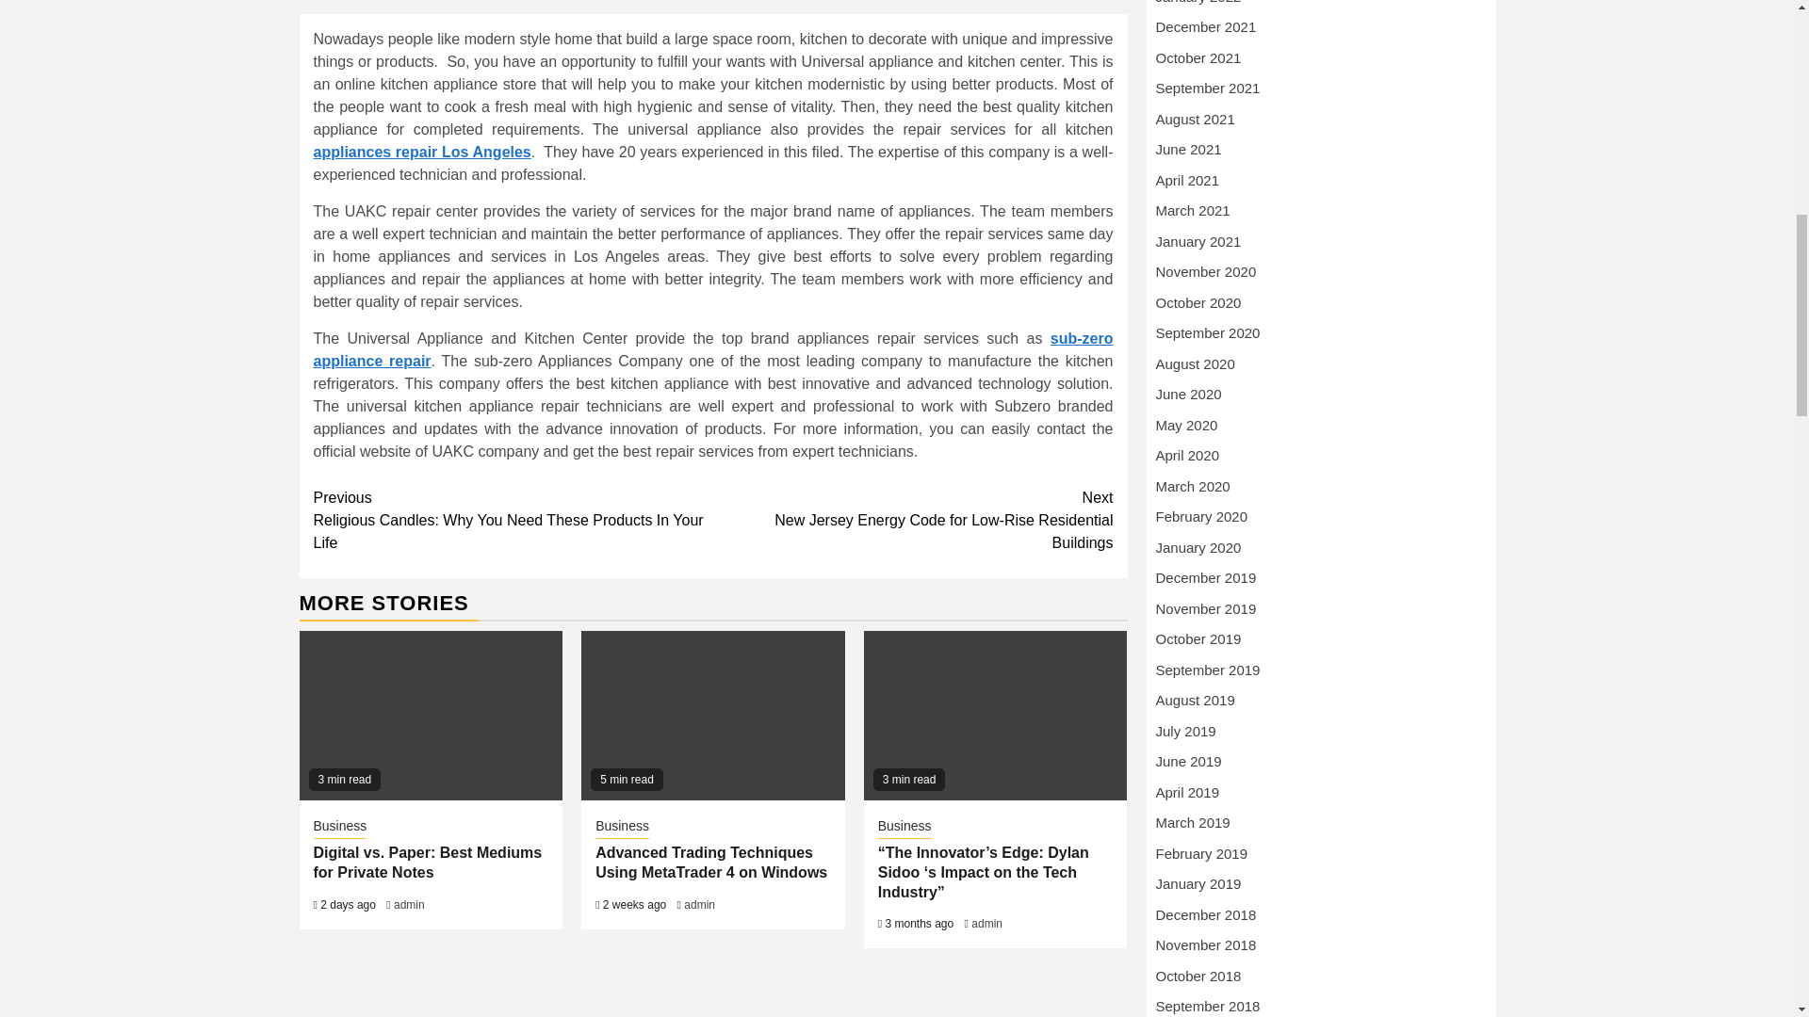  Describe the element at coordinates (622, 828) in the screenshot. I see `Business` at that location.